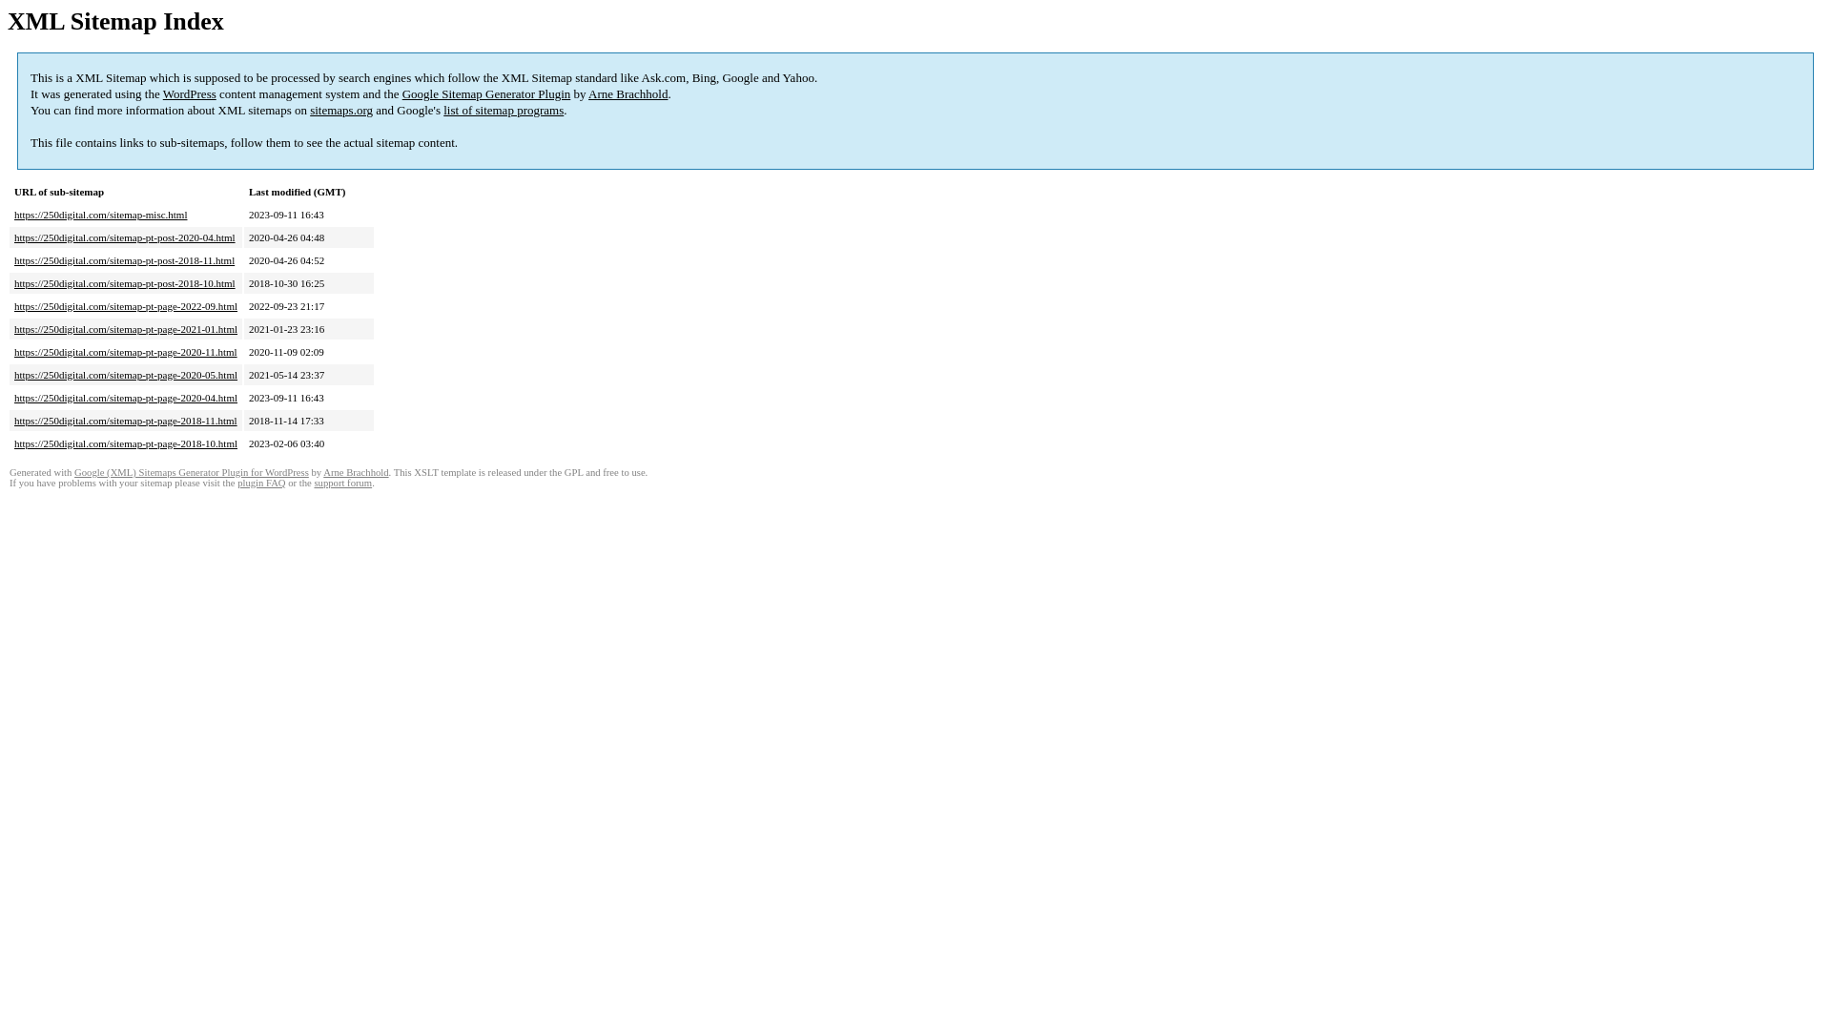 This screenshot has width=1831, height=1030. What do you see at coordinates (126, 420) in the screenshot?
I see `https://250digital.com/sitemap-pt-page-2018-11.html` at bounding box center [126, 420].